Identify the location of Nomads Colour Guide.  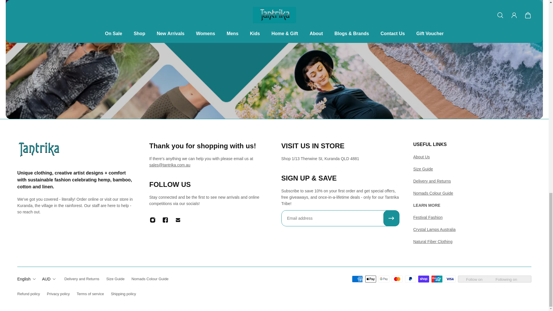
(433, 193).